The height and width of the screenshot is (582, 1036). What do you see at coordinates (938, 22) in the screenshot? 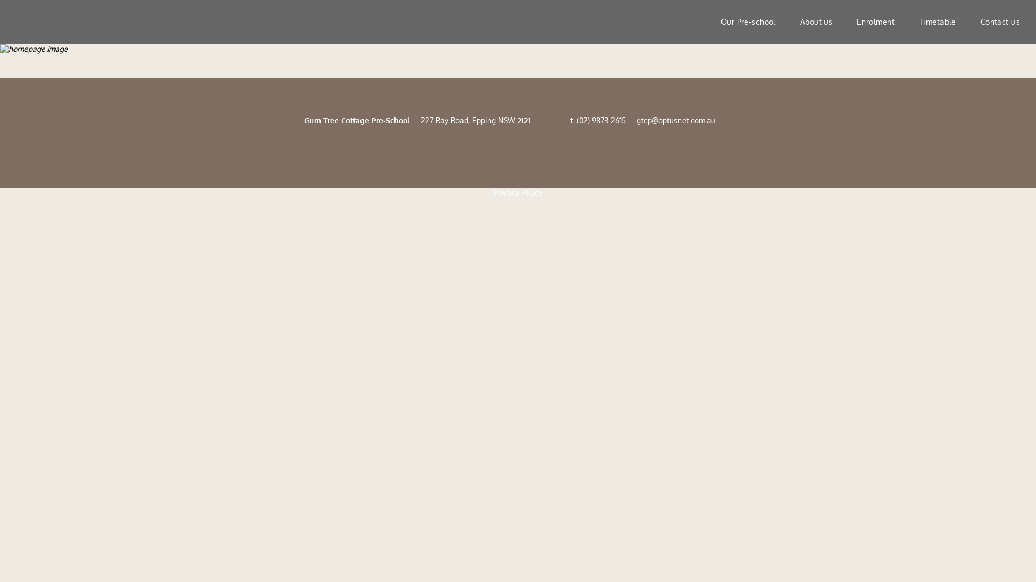
I see `Timetable` at bounding box center [938, 22].